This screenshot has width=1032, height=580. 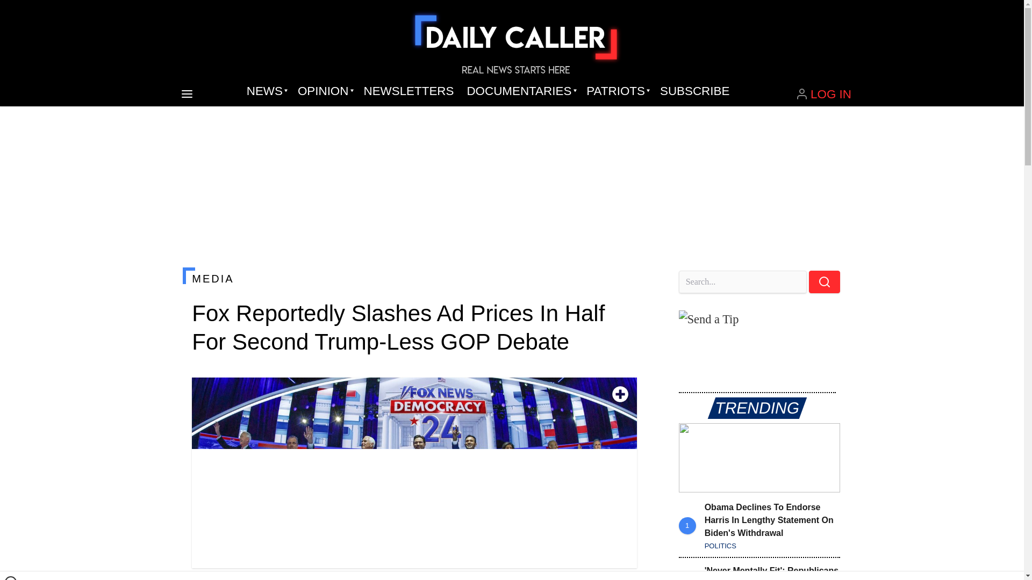 I want to click on Close window, so click(x=11, y=578).